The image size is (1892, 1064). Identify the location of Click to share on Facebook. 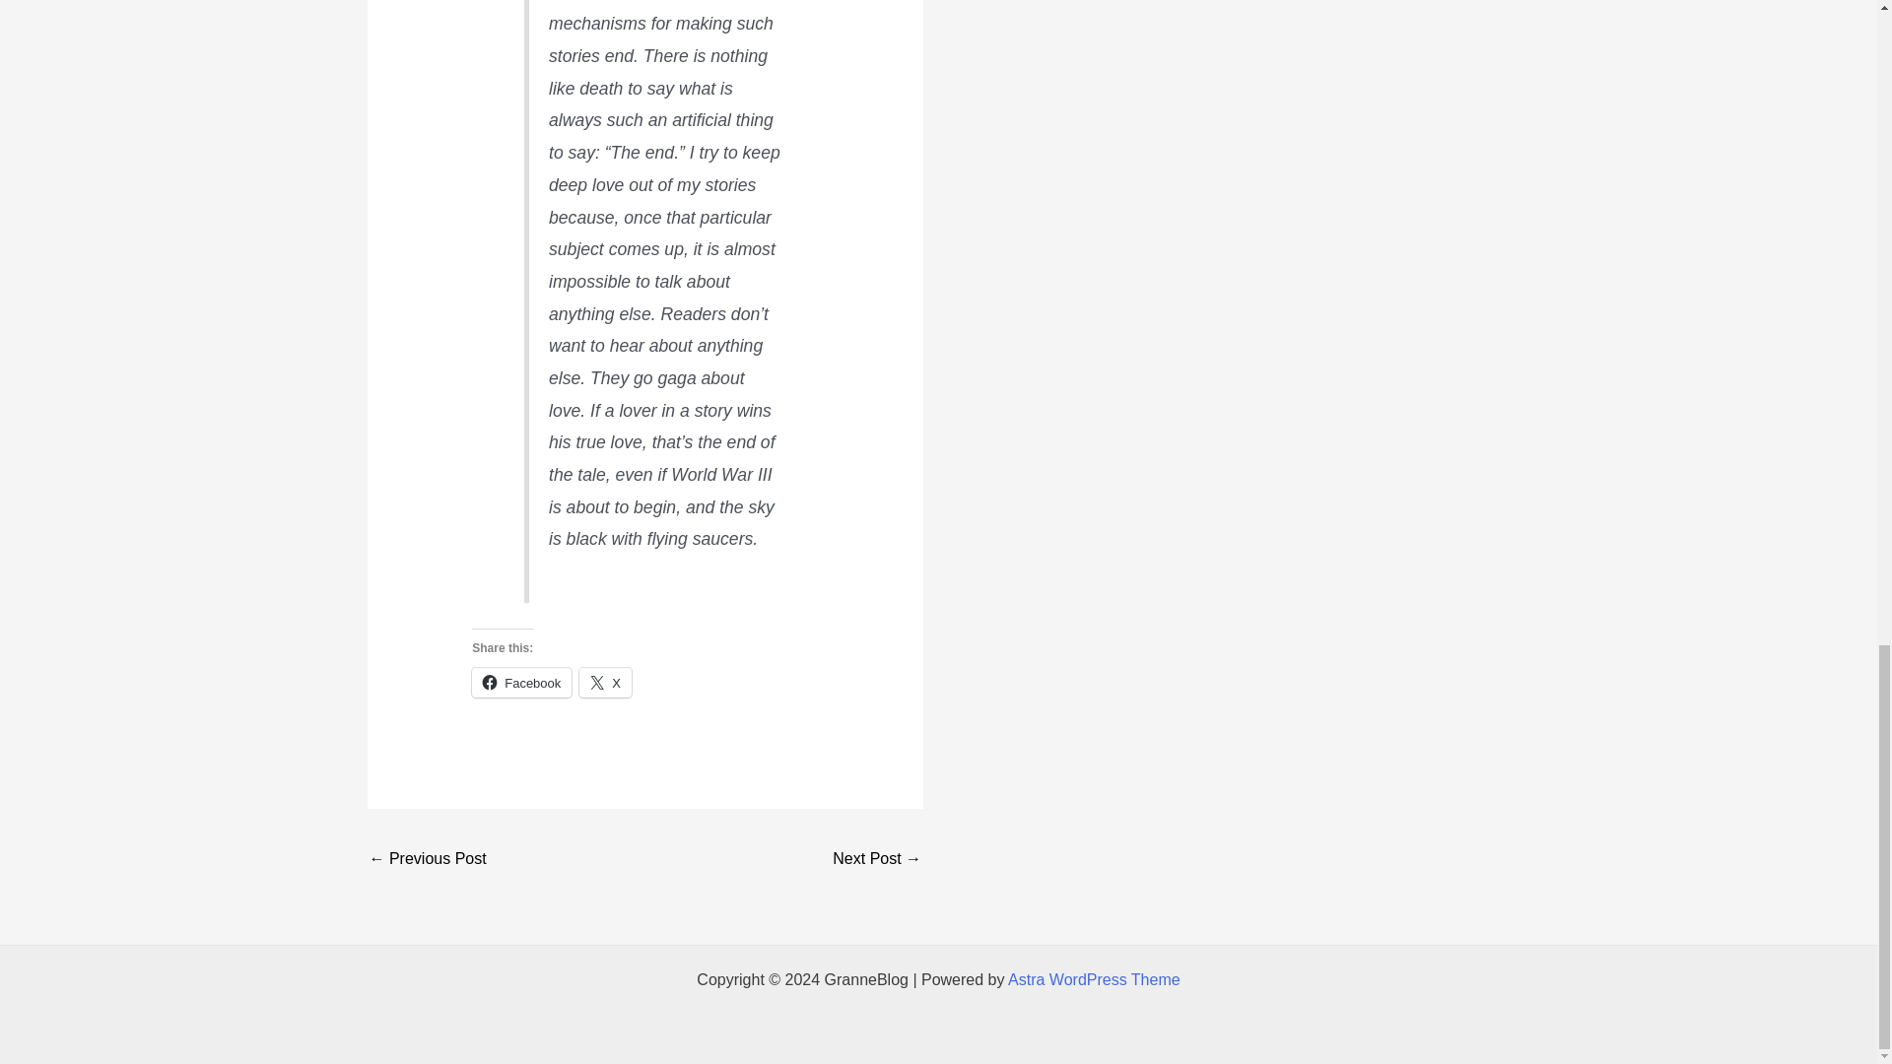
(520, 683).